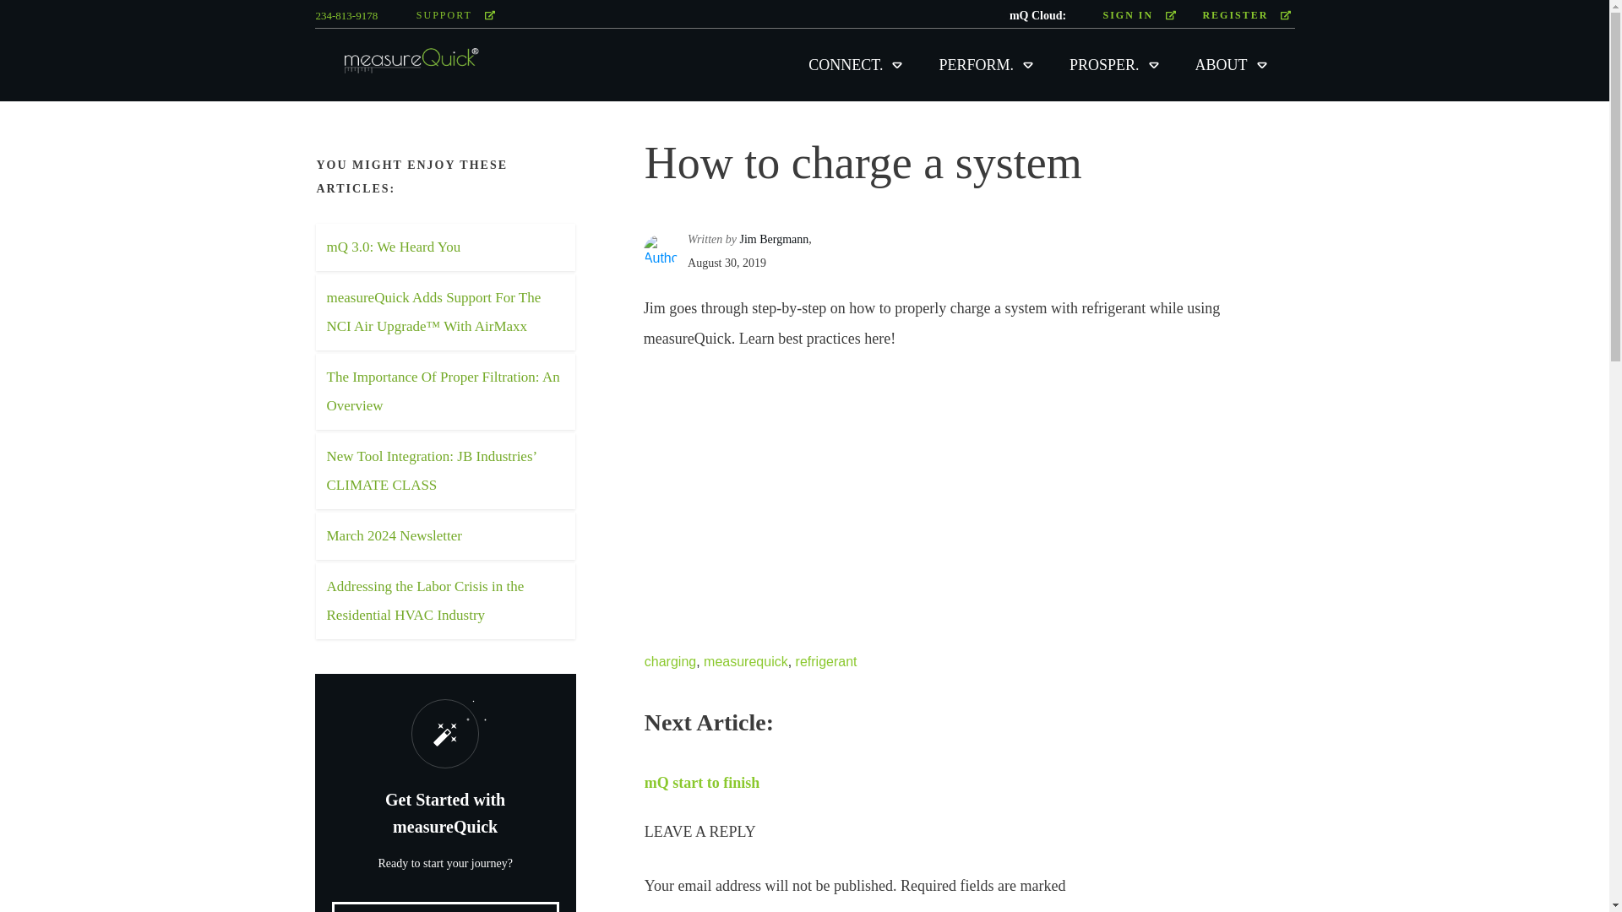 This screenshot has width=1622, height=912. Describe the element at coordinates (393, 247) in the screenshot. I see `mQ 3.0: We Heard You` at that location.